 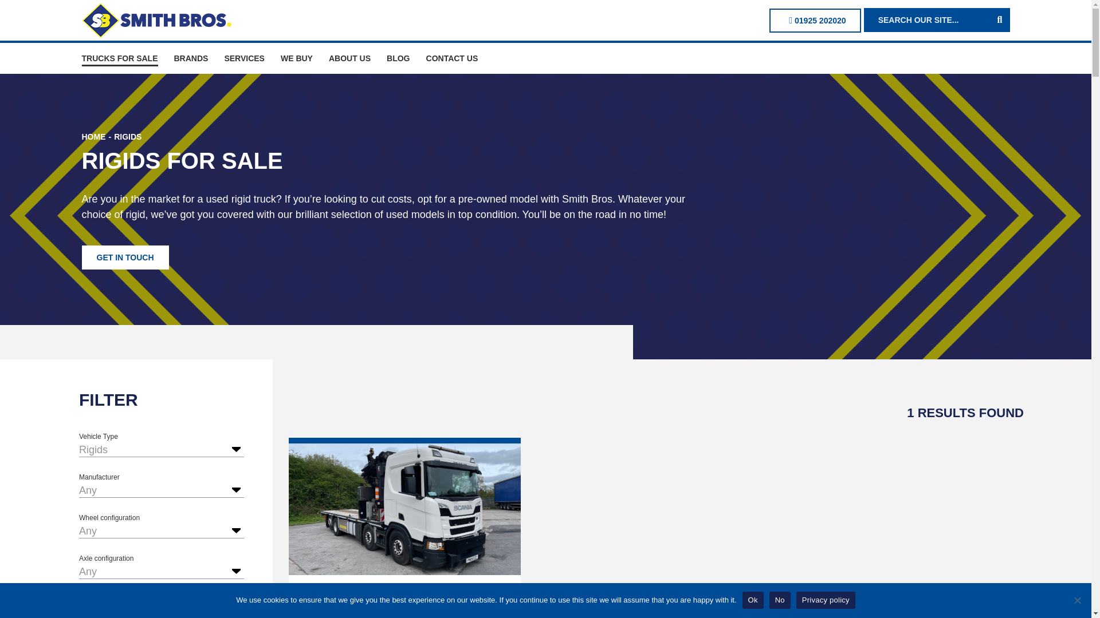 I want to click on WE BUY, so click(x=296, y=58).